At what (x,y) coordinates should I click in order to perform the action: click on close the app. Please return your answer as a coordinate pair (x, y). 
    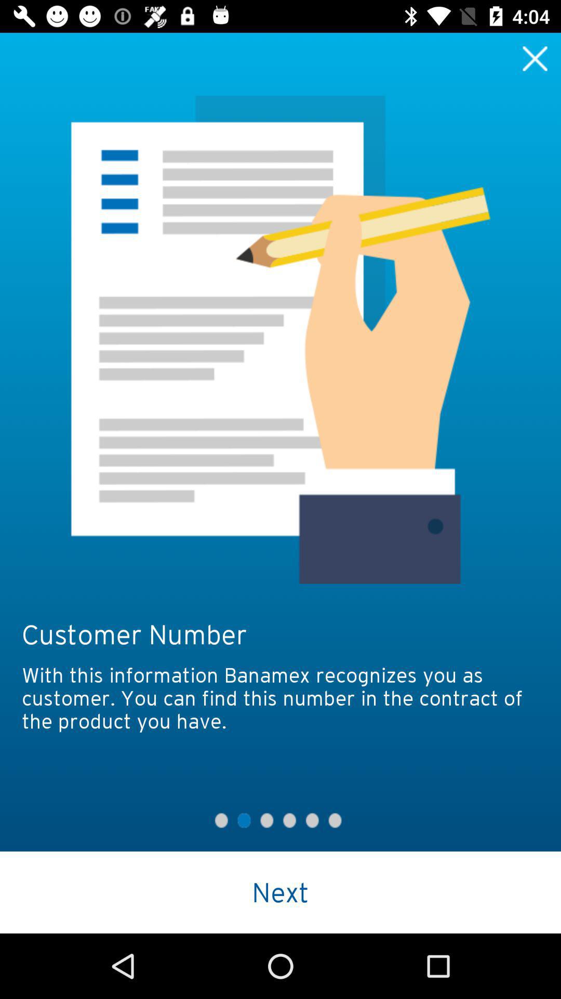
    Looking at the image, I should click on (535, 58).